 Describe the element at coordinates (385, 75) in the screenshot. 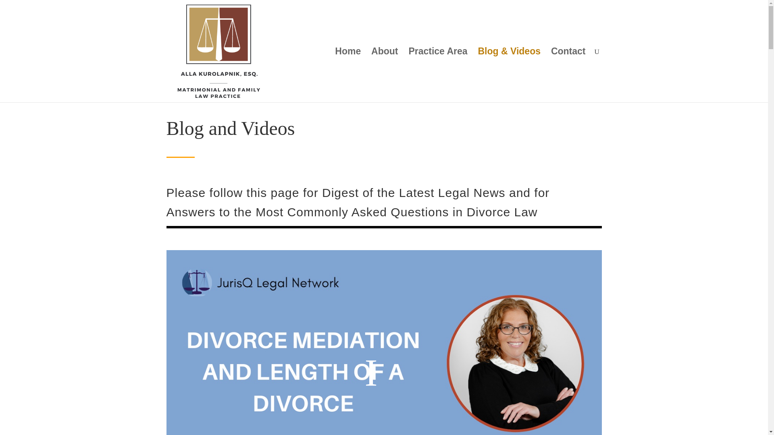

I see `About` at that location.